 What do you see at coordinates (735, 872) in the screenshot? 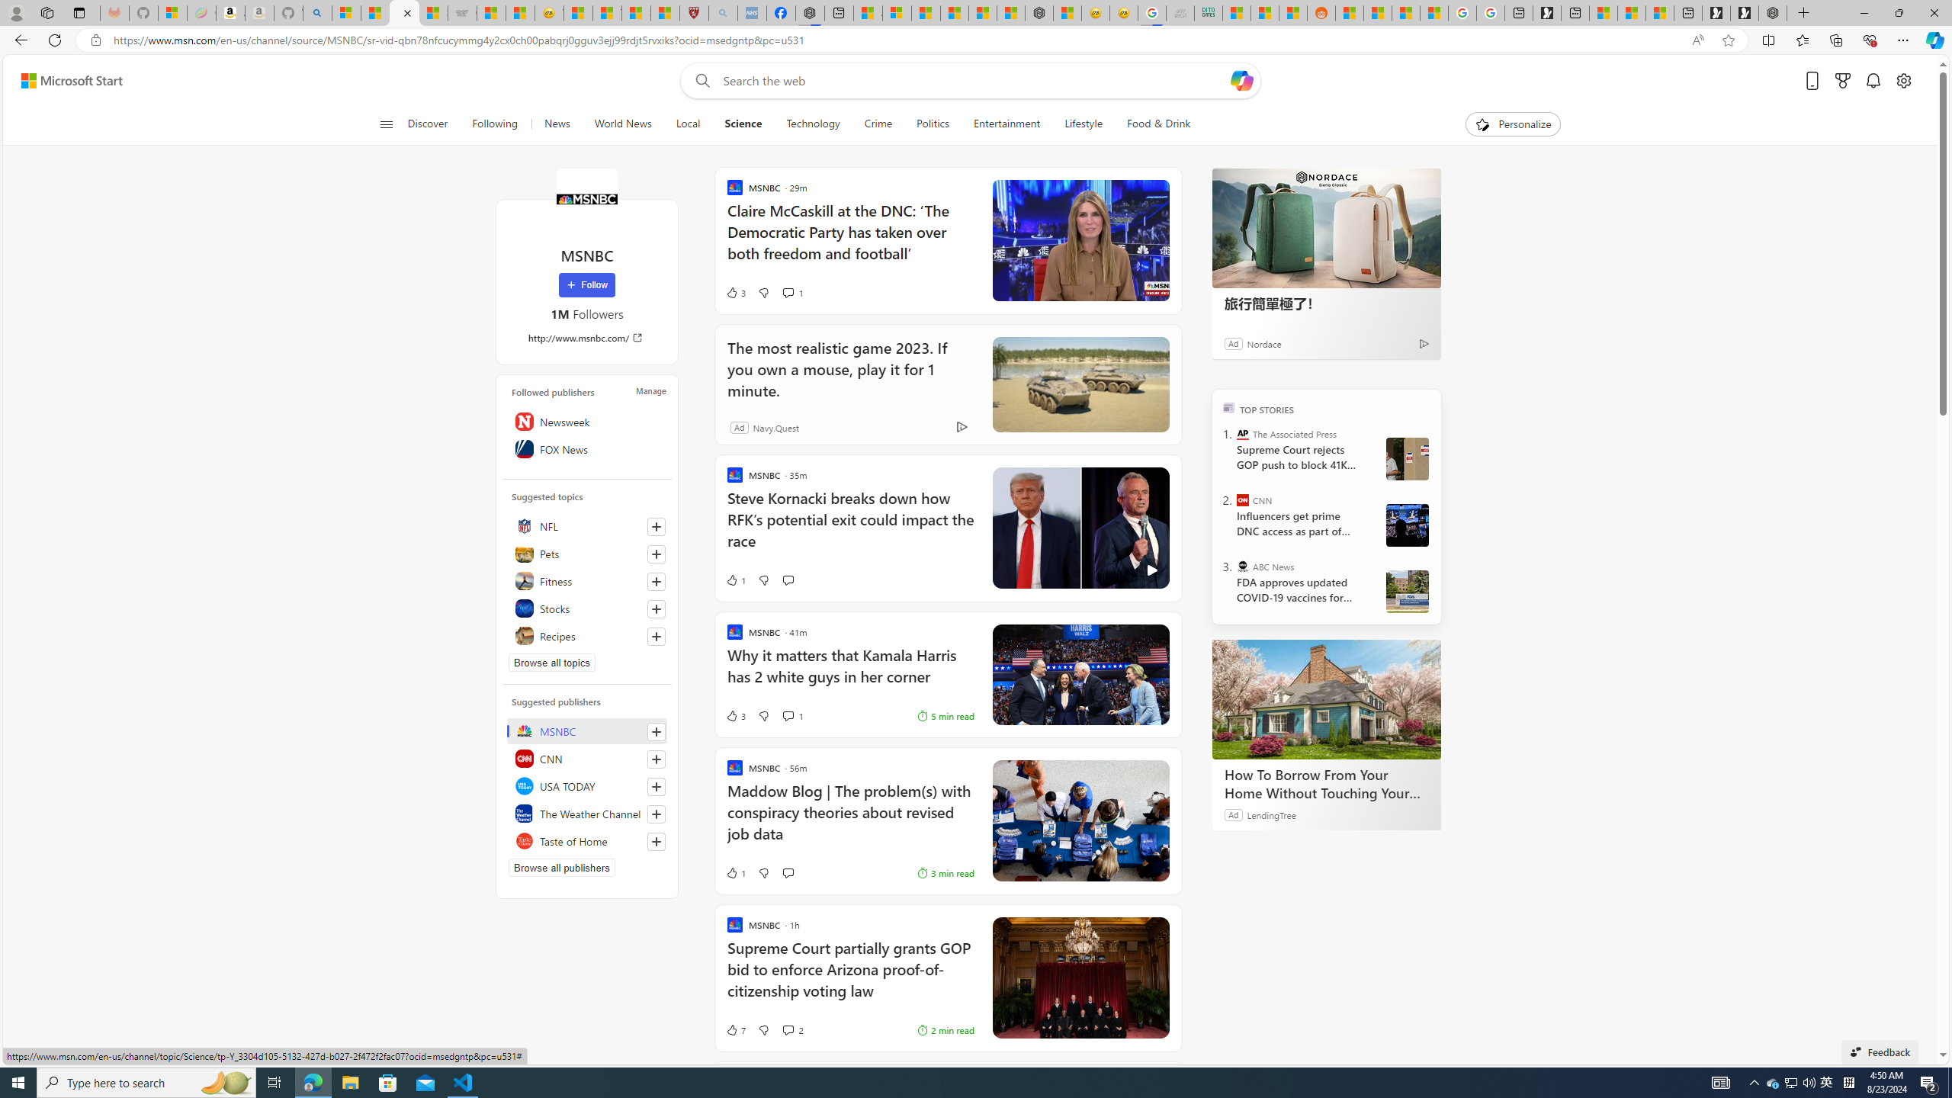
I see `1 Like` at bounding box center [735, 872].